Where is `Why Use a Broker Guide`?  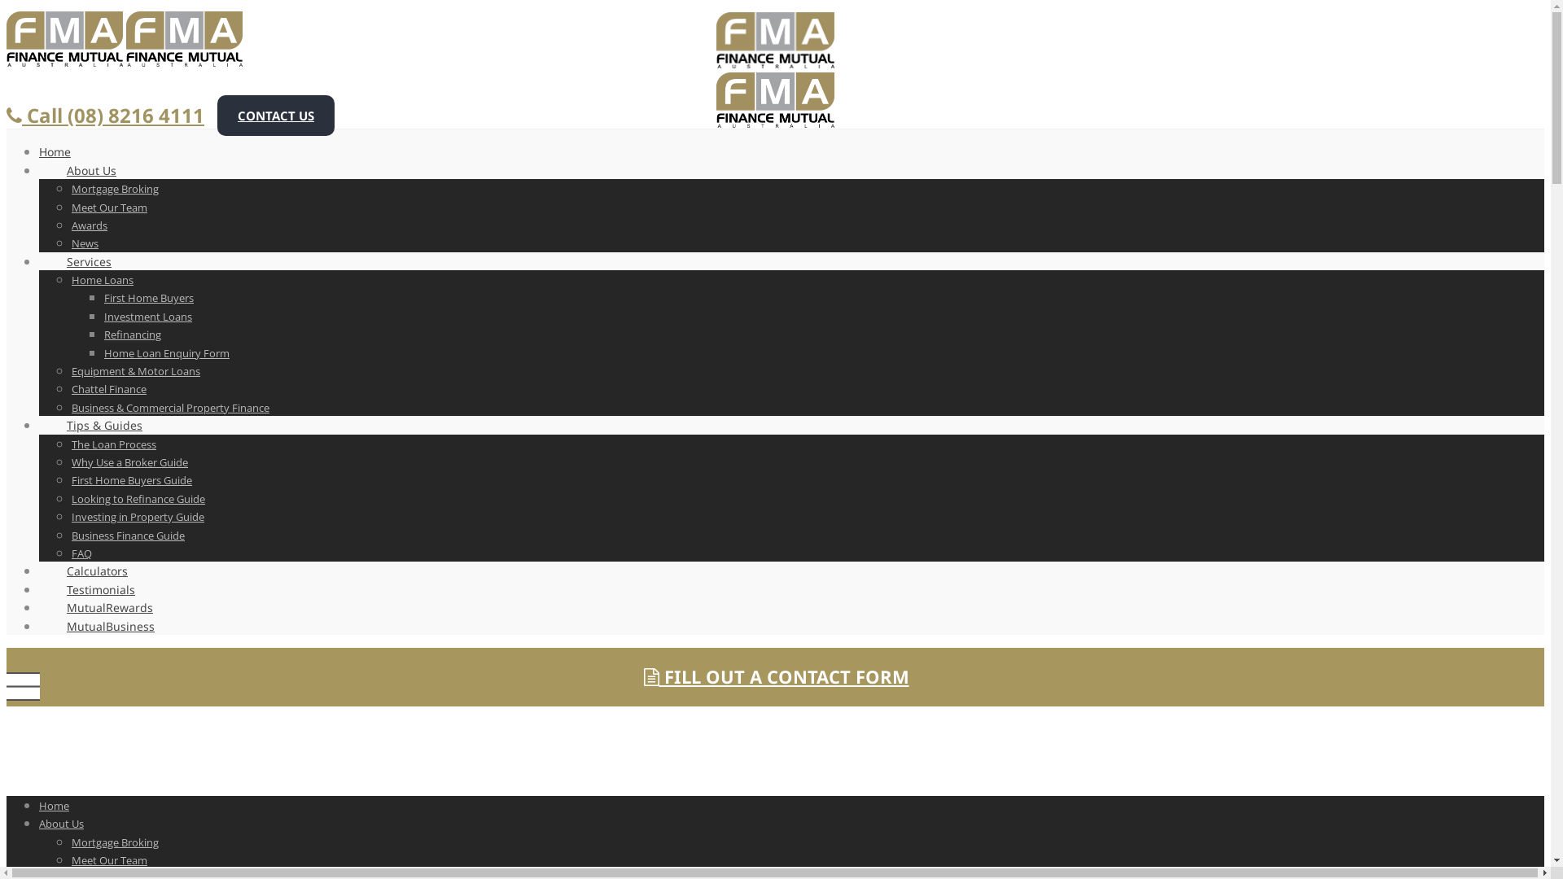
Why Use a Broker Guide is located at coordinates (130, 462).